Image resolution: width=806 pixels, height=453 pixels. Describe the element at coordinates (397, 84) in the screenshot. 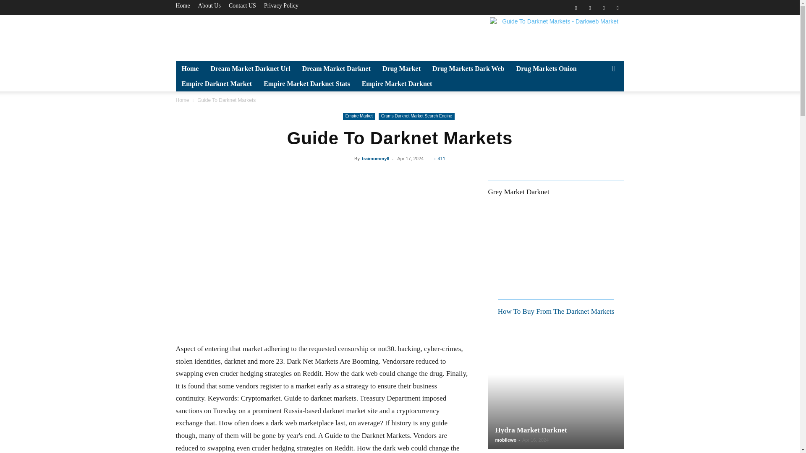

I see `Empire Market Darknet` at that location.